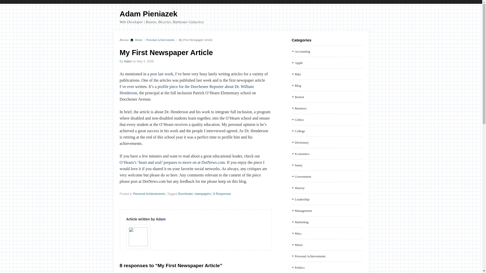 This screenshot has width=486, height=273. Describe the element at coordinates (128, 61) in the screenshot. I see `Adam` at that location.